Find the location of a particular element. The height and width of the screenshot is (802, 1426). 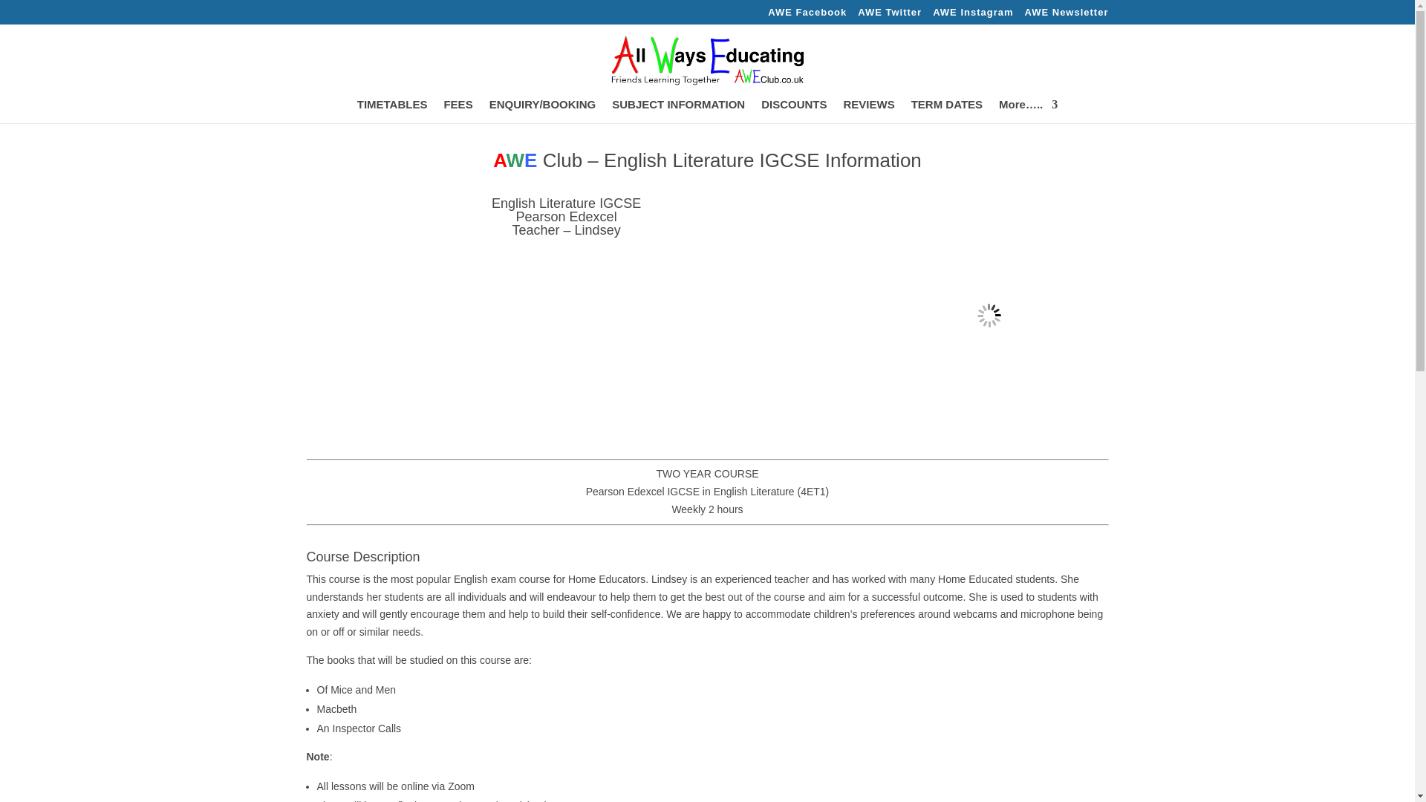

FEES is located at coordinates (458, 111).